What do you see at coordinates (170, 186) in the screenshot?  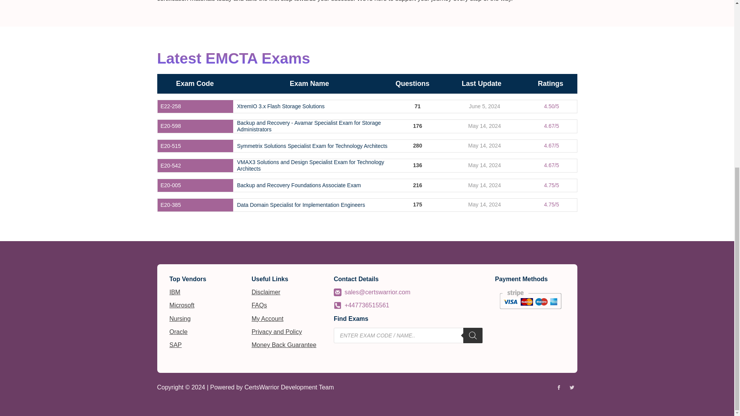 I see `E20-005` at bounding box center [170, 186].